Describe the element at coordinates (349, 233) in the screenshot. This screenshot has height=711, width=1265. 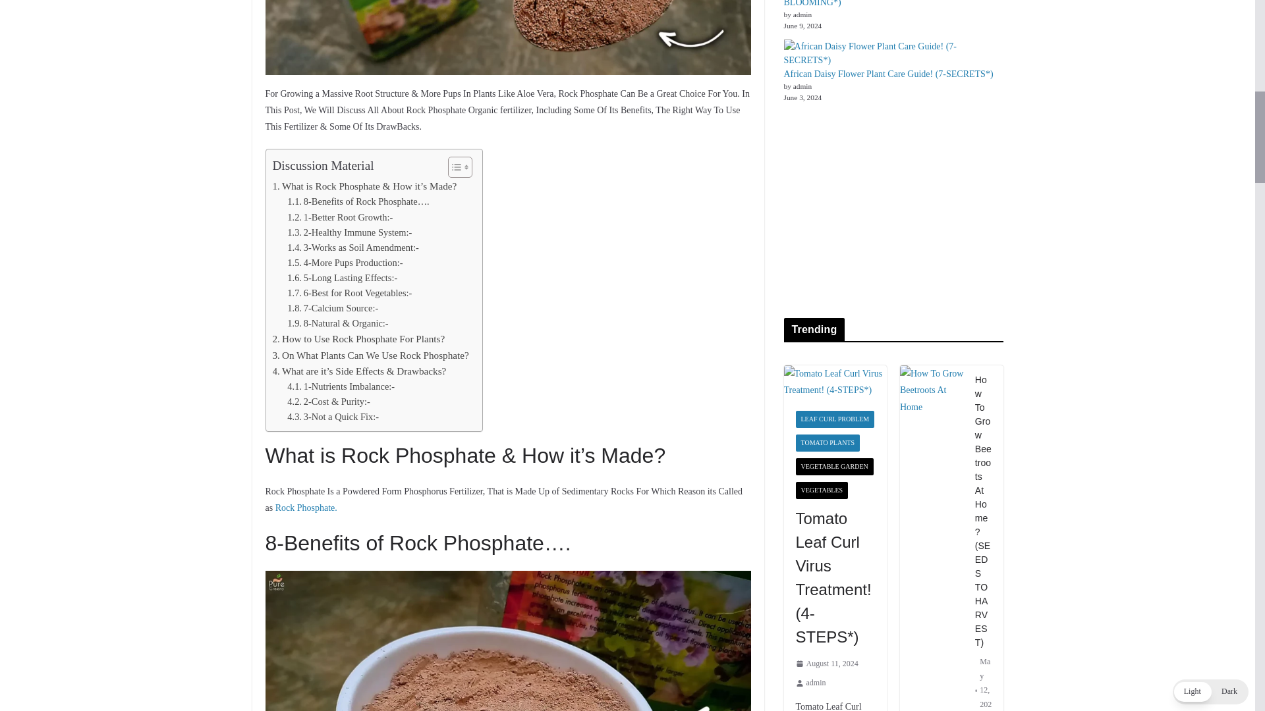
I see `2-Healthy Immune System:-` at that location.